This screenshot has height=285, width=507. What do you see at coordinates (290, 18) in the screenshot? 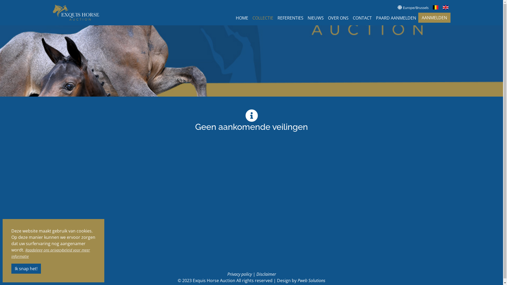
I see `REFERENTIES` at bounding box center [290, 18].